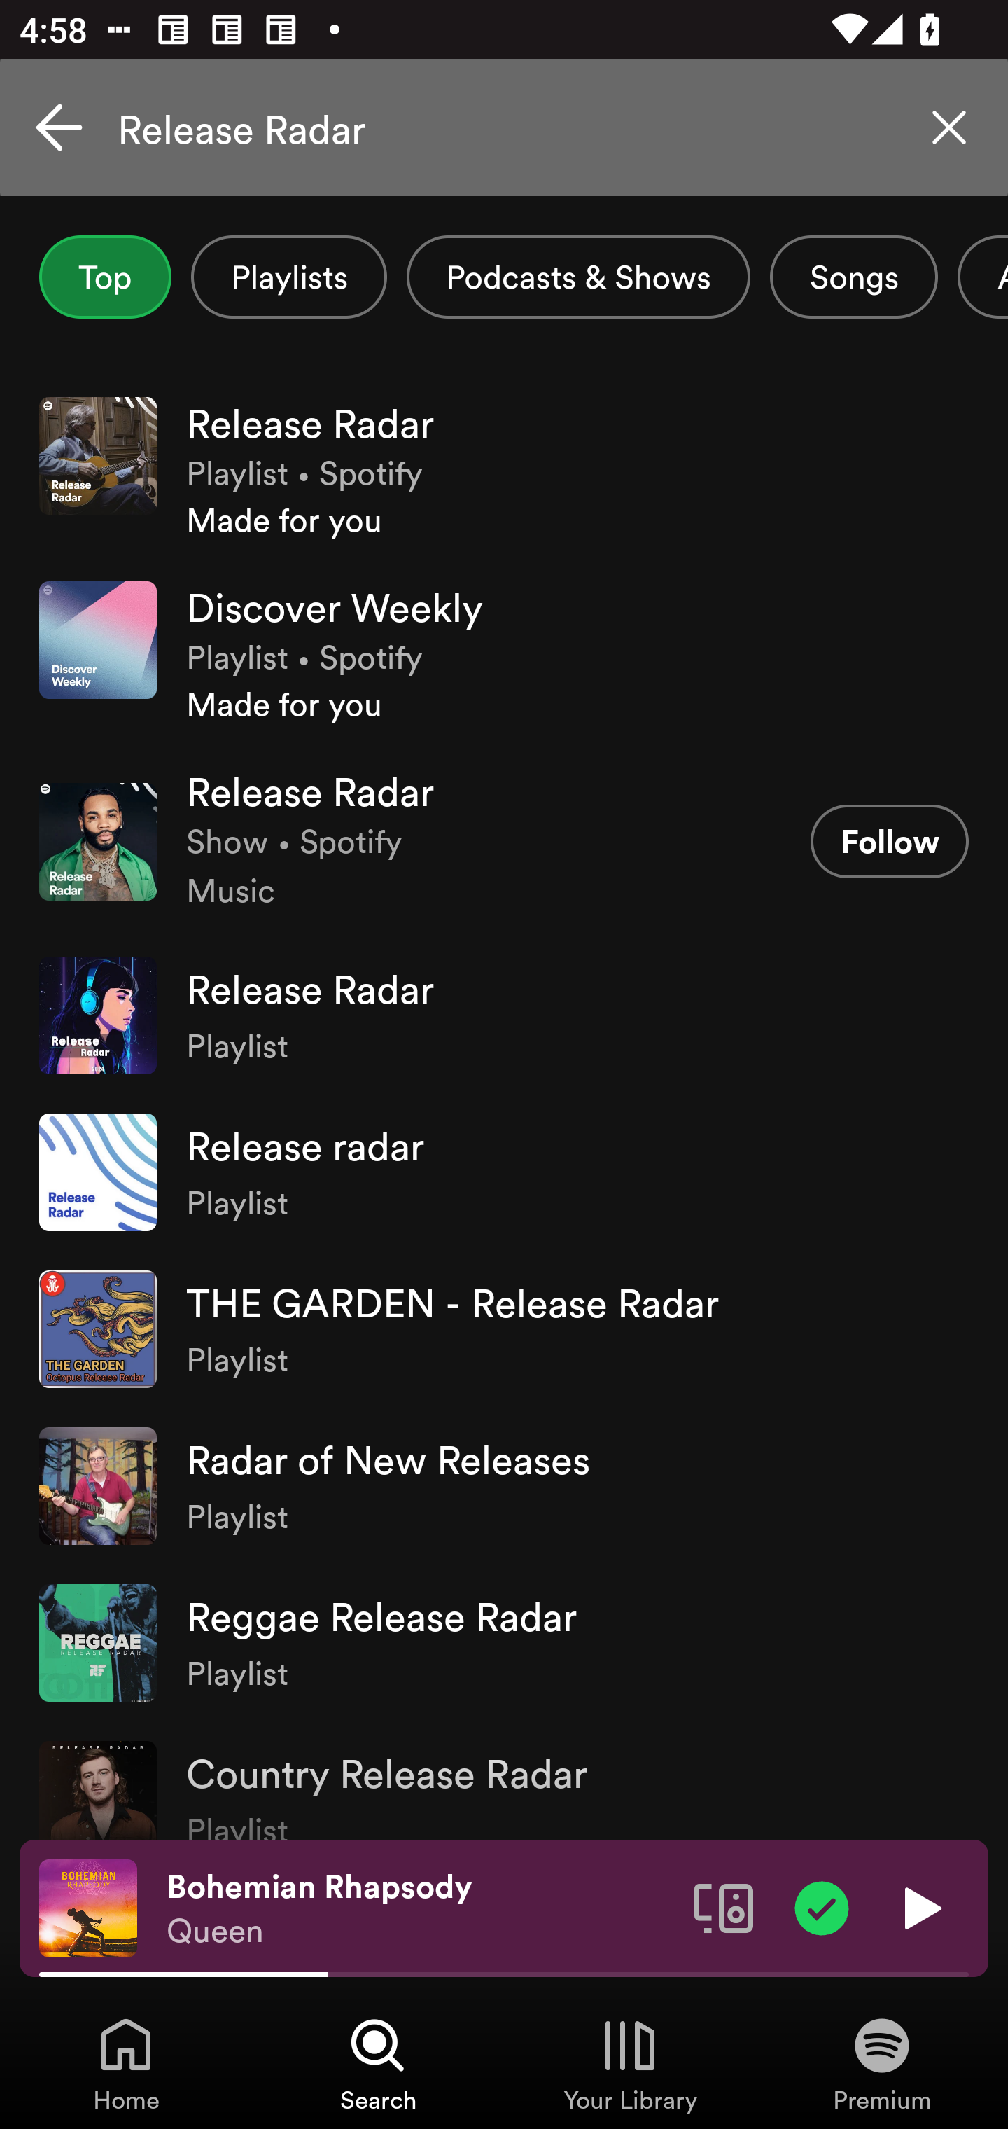 The height and width of the screenshot is (2129, 1008). What do you see at coordinates (920, 1907) in the screenshot?
I see `Play` at bounding box center [920, 1907].